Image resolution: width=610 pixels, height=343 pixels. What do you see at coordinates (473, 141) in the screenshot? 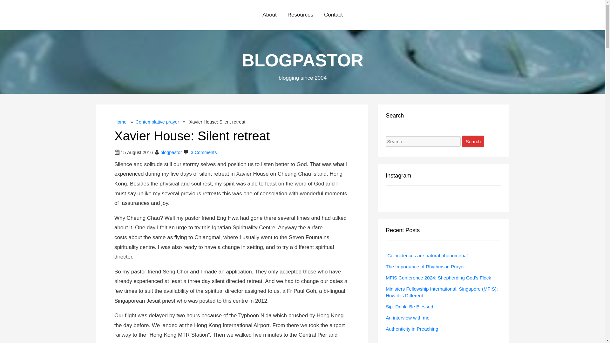
I see `Search` at bounding box center [473, 141].